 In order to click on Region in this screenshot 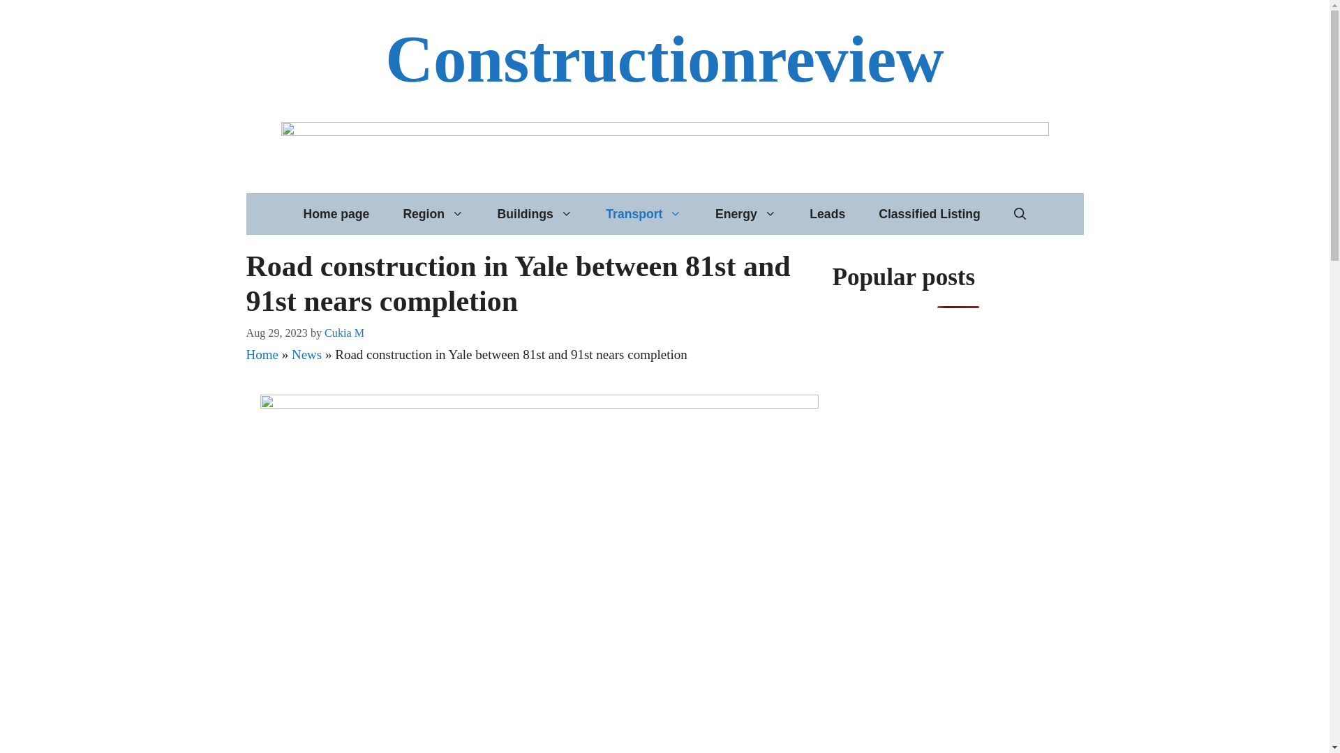, I will do `click(433, 213)`.